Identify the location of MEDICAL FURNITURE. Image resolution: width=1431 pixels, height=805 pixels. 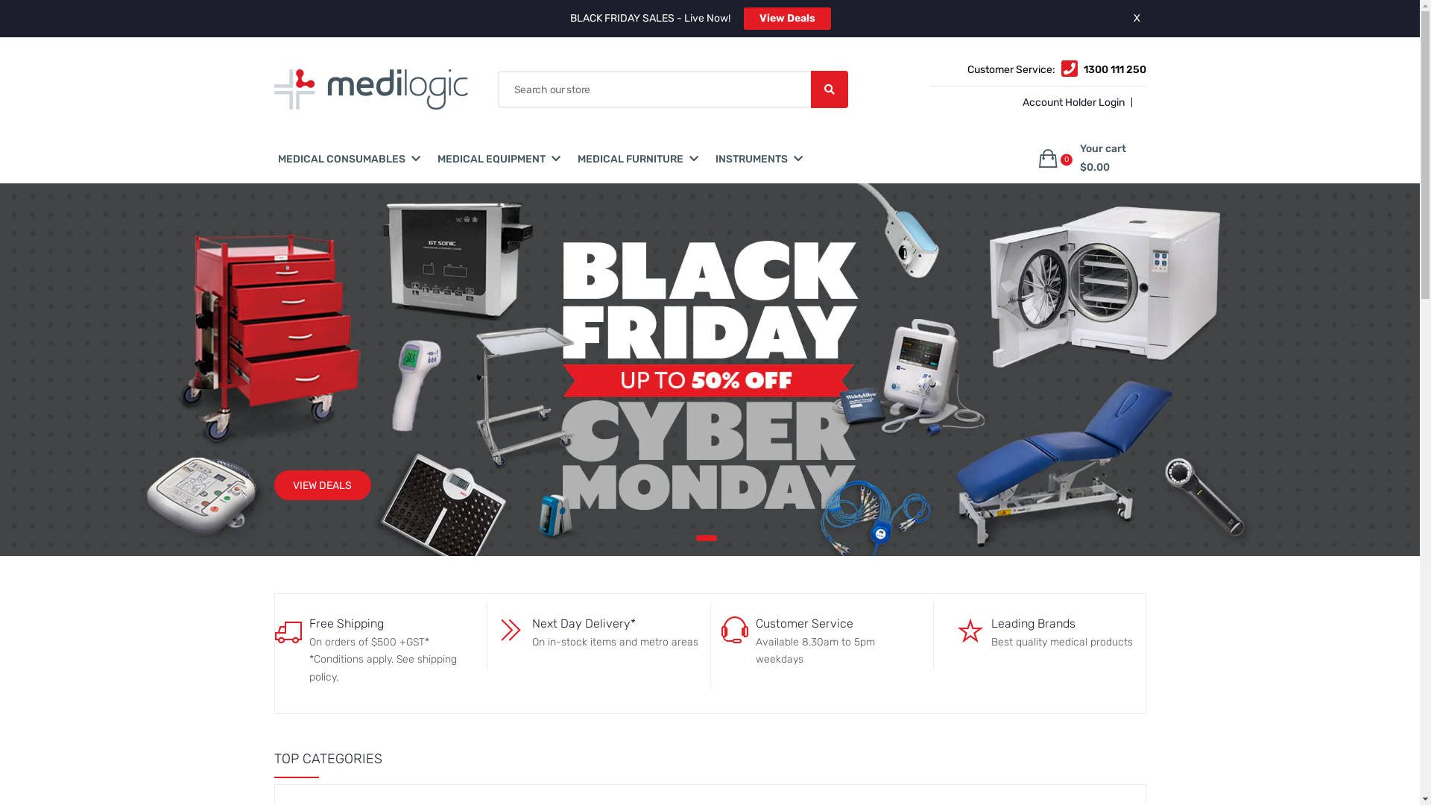
(630, 160).